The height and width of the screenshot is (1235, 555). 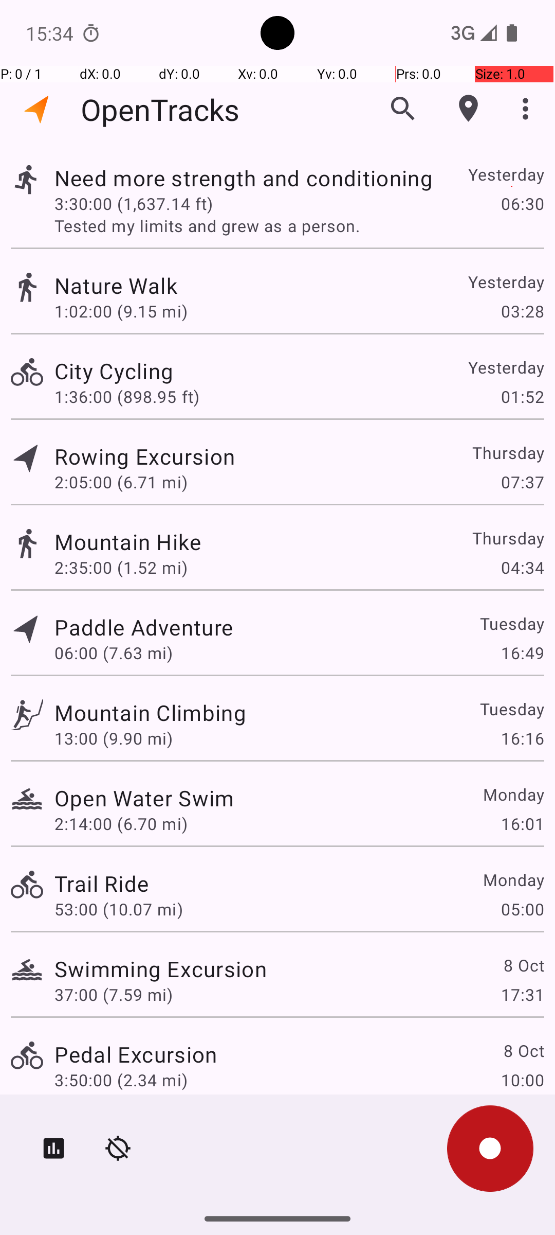 I want to click on 01:52, so click(x=522, y=396).